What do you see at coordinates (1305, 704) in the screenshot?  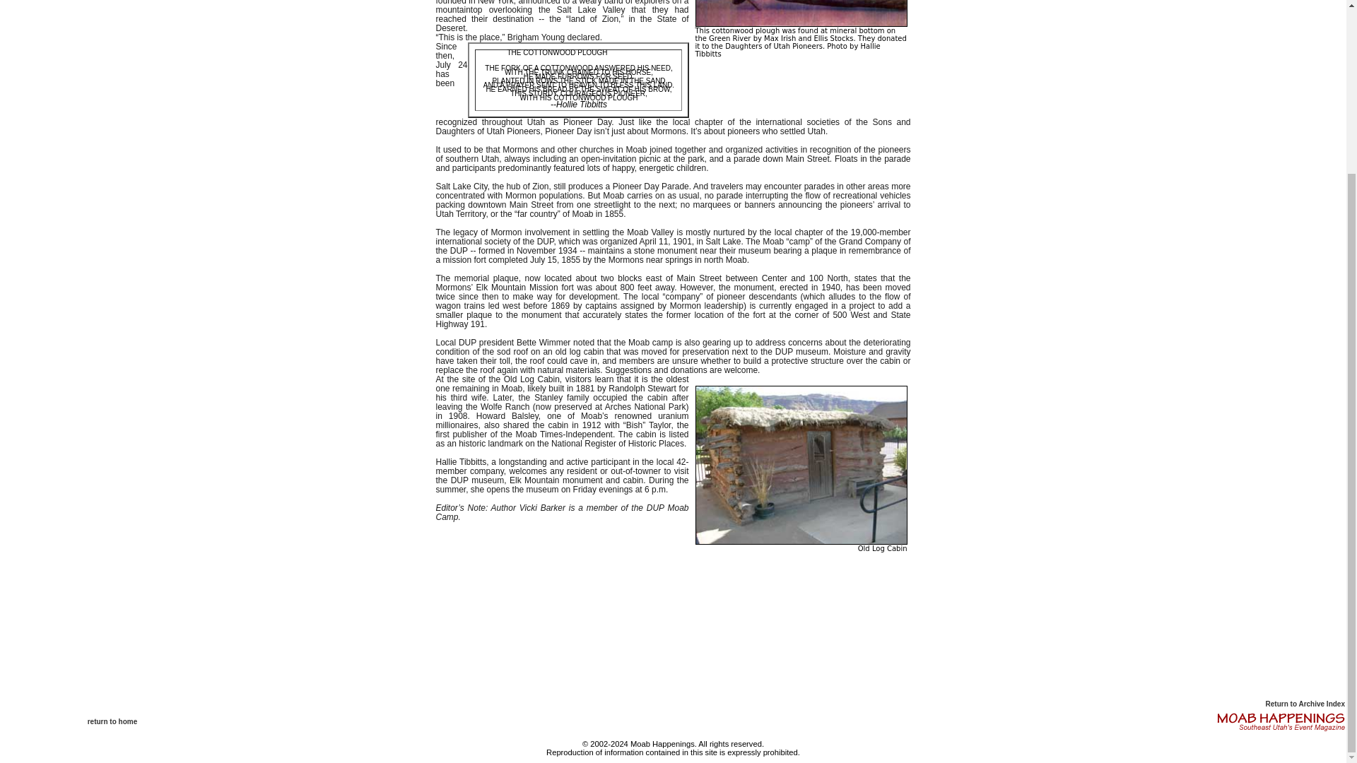 I see `Return to Archive Index` at bounding box center [1305, 704].